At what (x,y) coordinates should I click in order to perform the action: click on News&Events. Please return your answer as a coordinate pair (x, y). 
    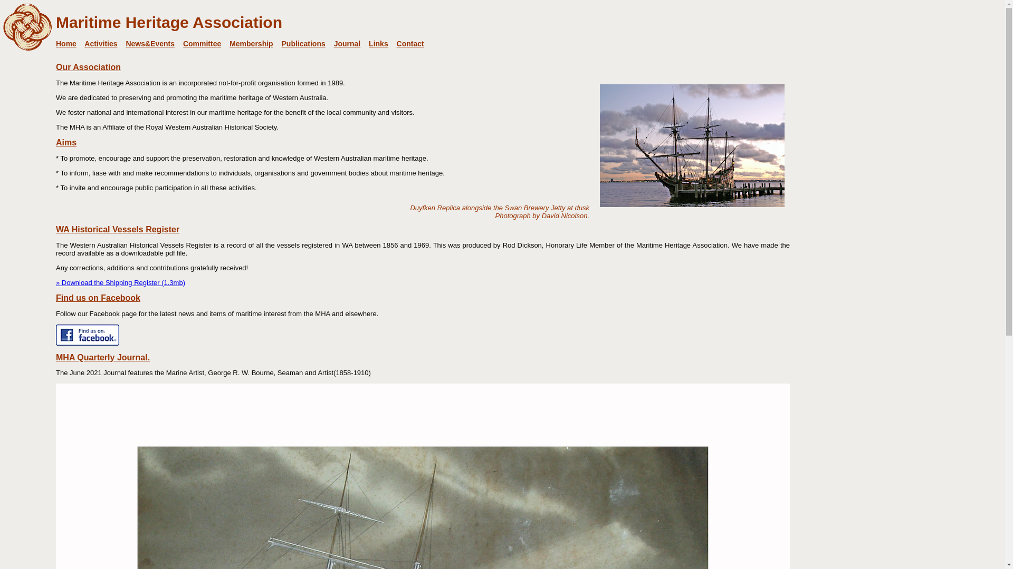
    Looking at the image, I should click on (150, 44).